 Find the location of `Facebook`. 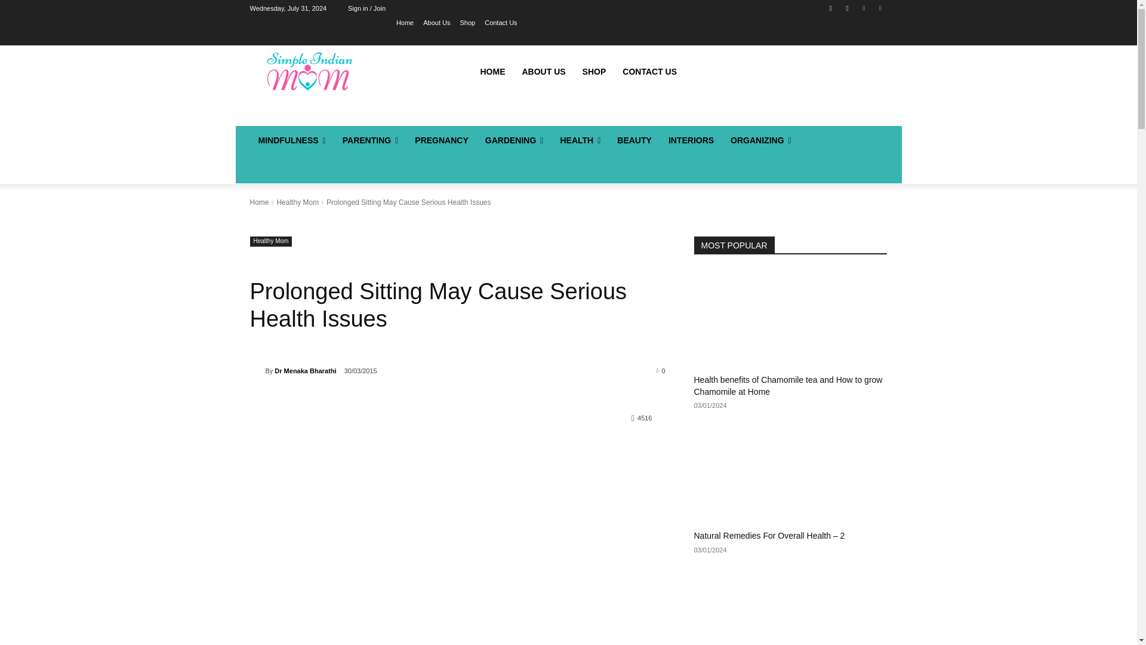

Facebook is located at coordinates (831, 8).